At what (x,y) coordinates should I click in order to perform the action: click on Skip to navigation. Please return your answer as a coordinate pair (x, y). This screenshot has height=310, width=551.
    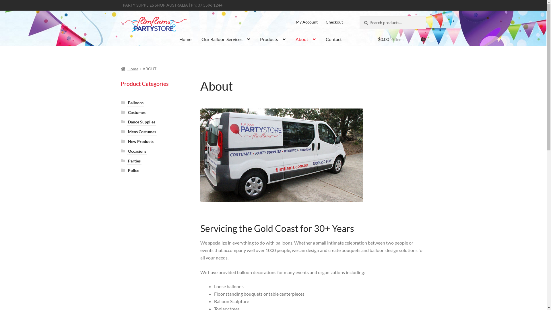
    Looking at the image, I should click on (121, 16).